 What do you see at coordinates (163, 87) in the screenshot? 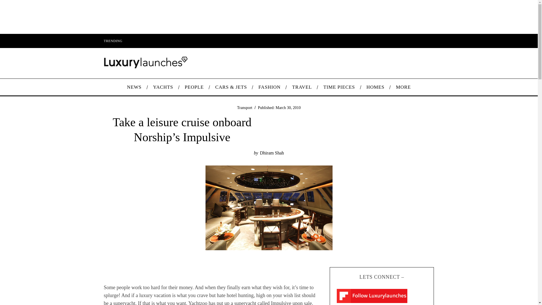
I see `YACHTS` at bounding box center [163, 87].